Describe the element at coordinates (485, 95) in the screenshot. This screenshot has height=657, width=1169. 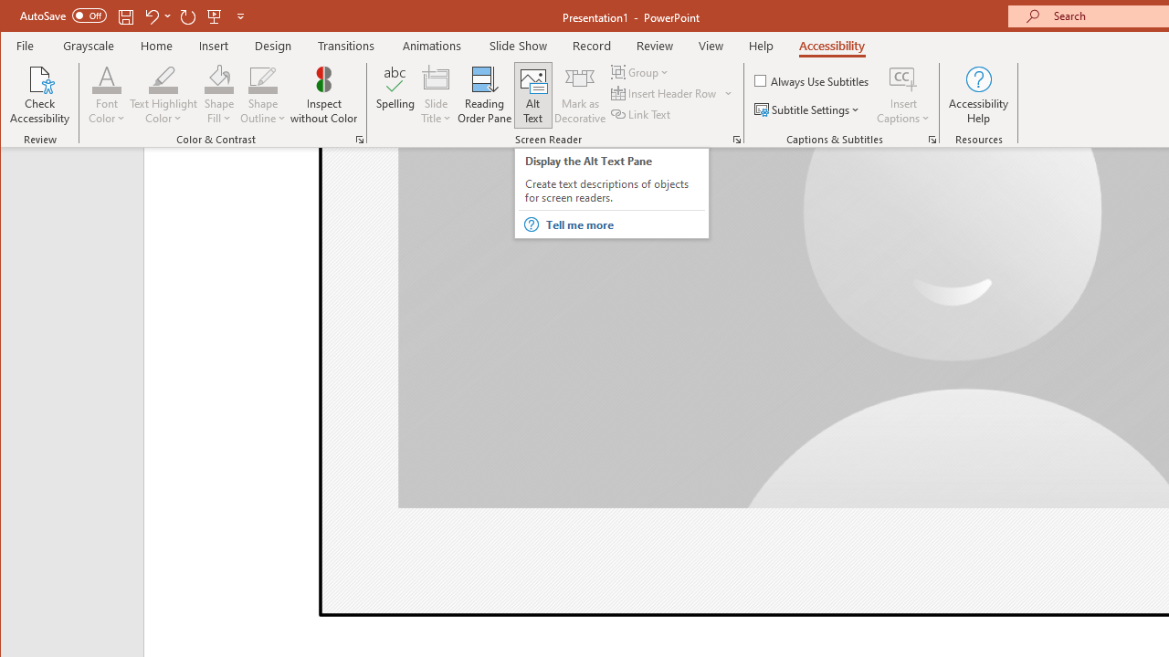
I see `Reading Order Pane` at that location.